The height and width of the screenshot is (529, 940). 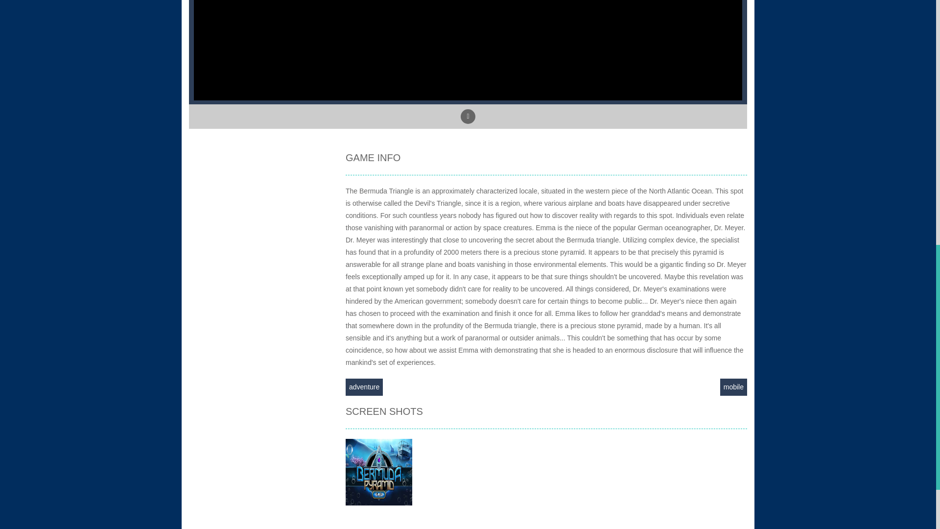 What do you see at coordinates (364, 387) in the screenshot?
I see `adventure` at bounding box center [364, 387].